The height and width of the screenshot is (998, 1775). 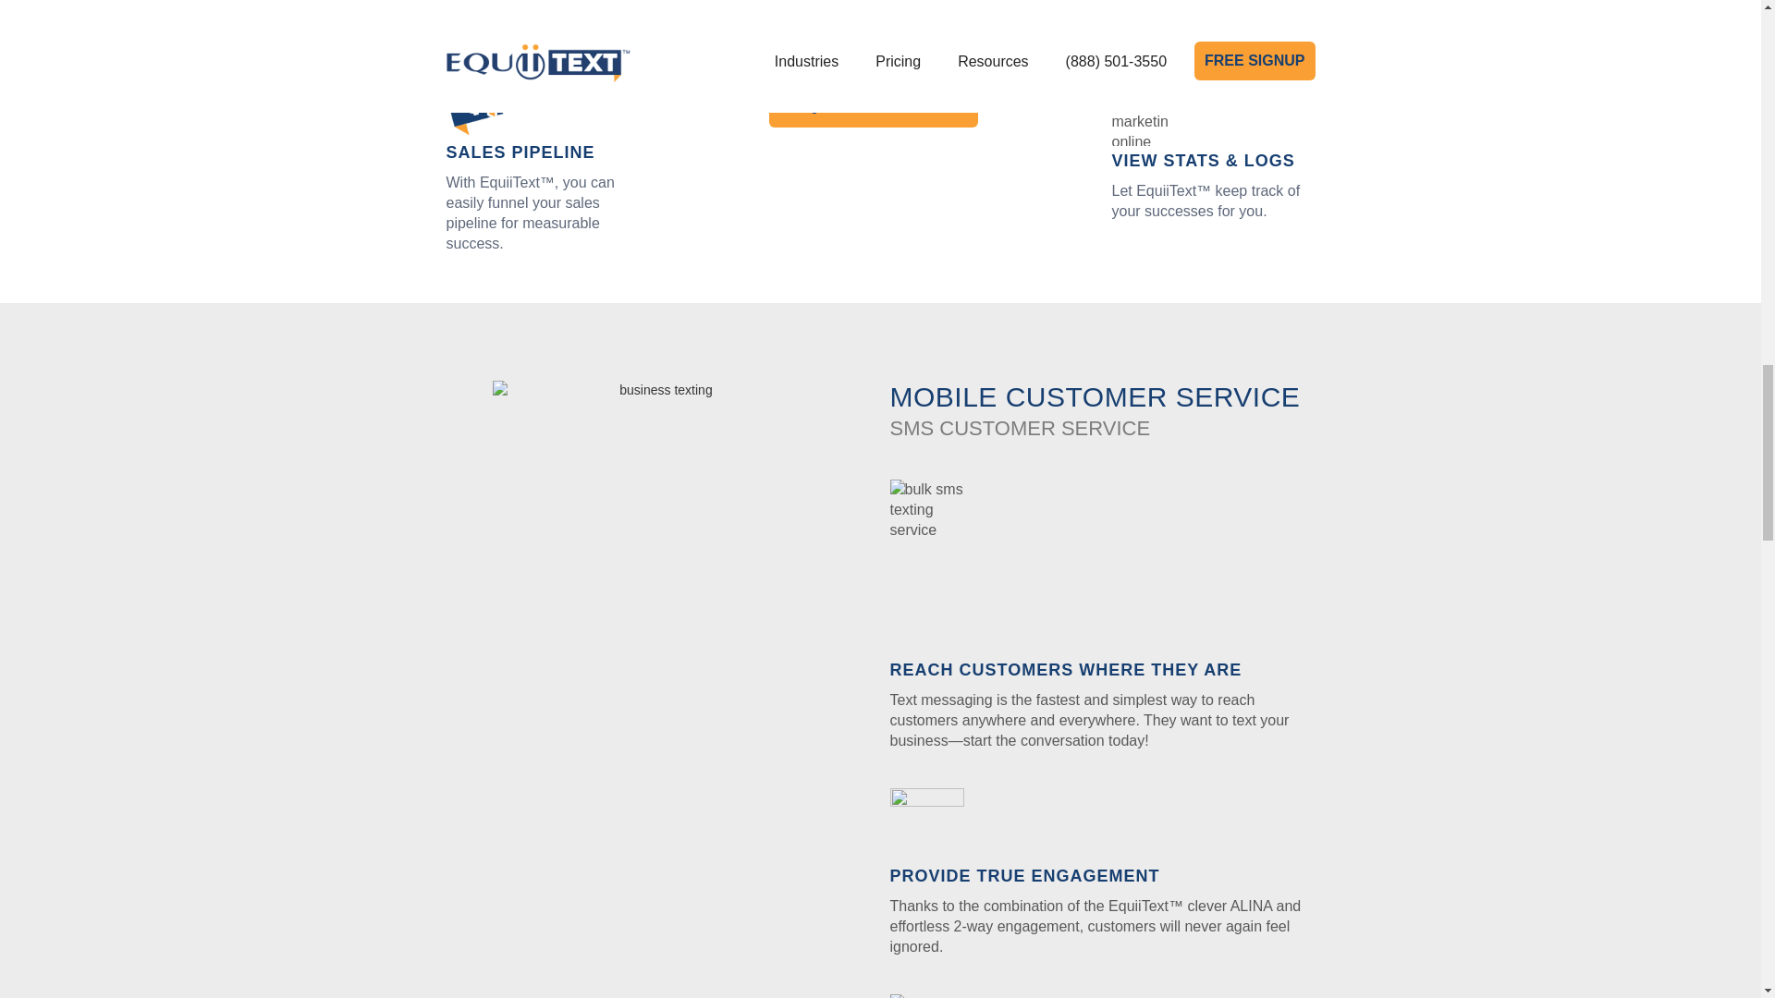 I want to click on REQUEST FREE TRIAL, so click(x=873, y=103).